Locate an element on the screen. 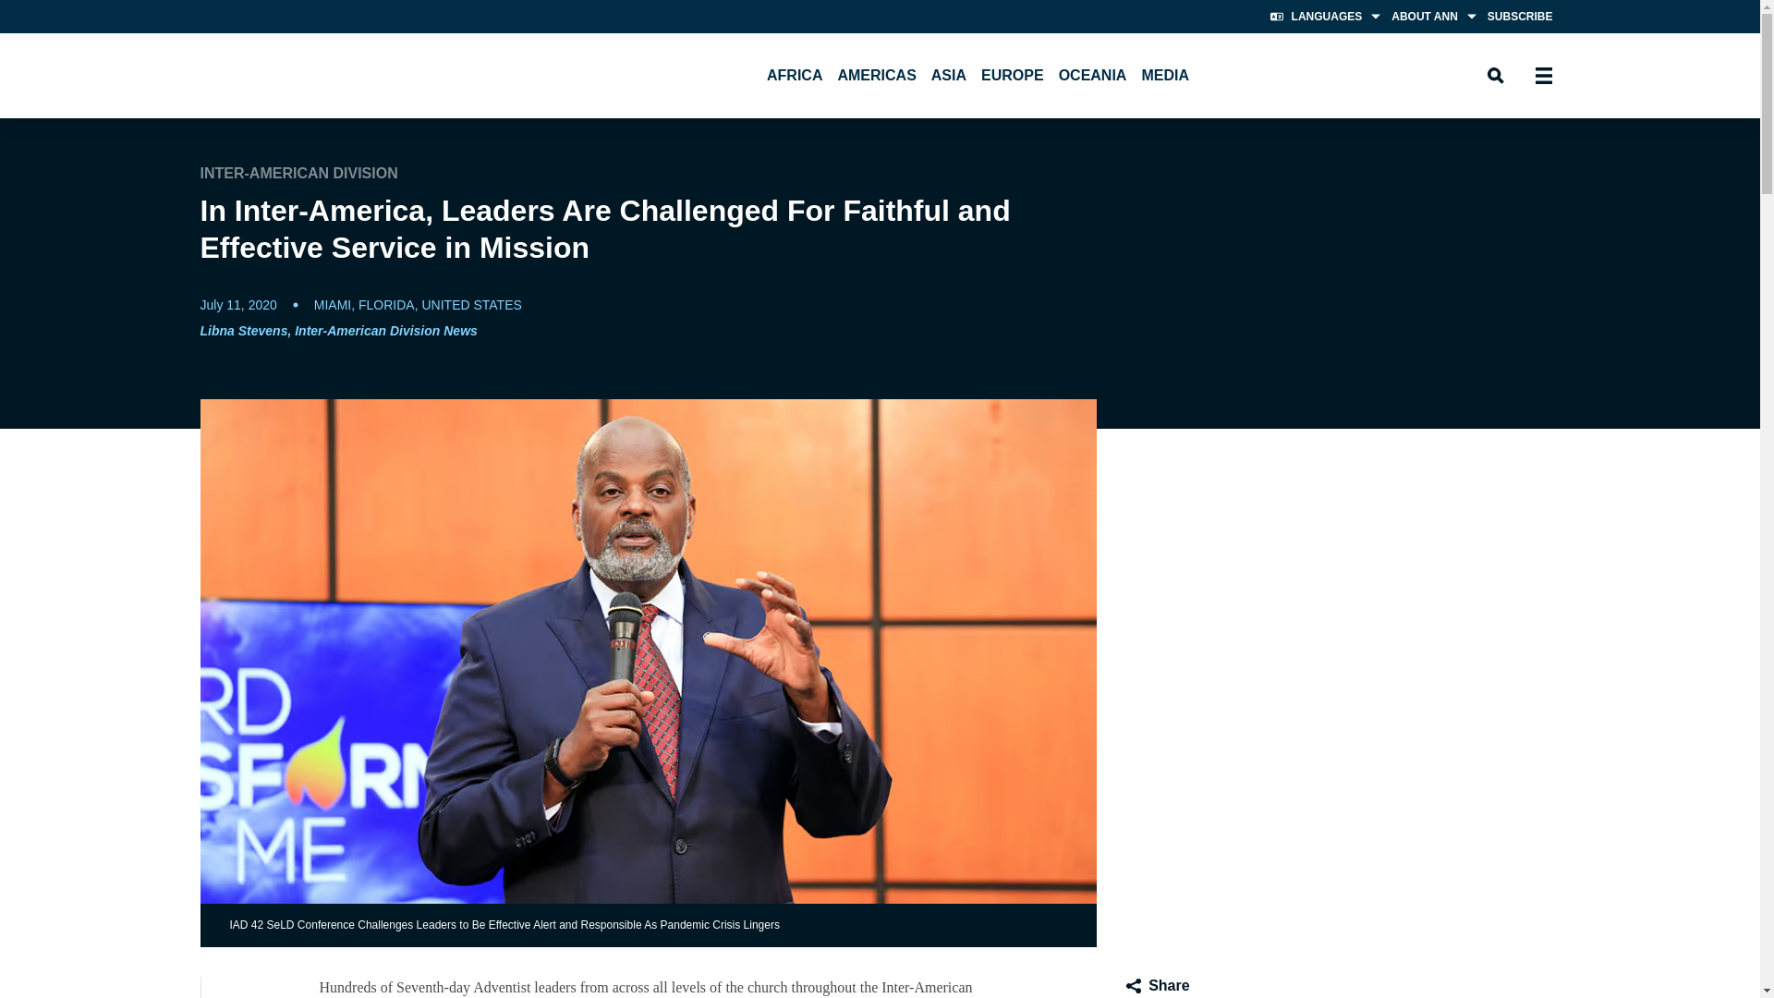 The height and width of the screenshot is (998, 1774). Search is located at coordinates (1494, 76).